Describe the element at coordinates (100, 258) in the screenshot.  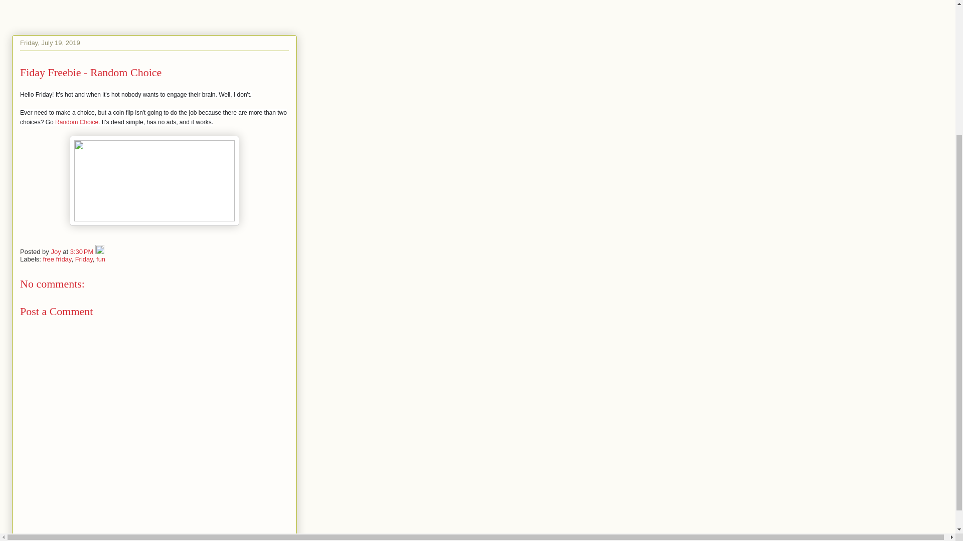
I see `fun` at that location.